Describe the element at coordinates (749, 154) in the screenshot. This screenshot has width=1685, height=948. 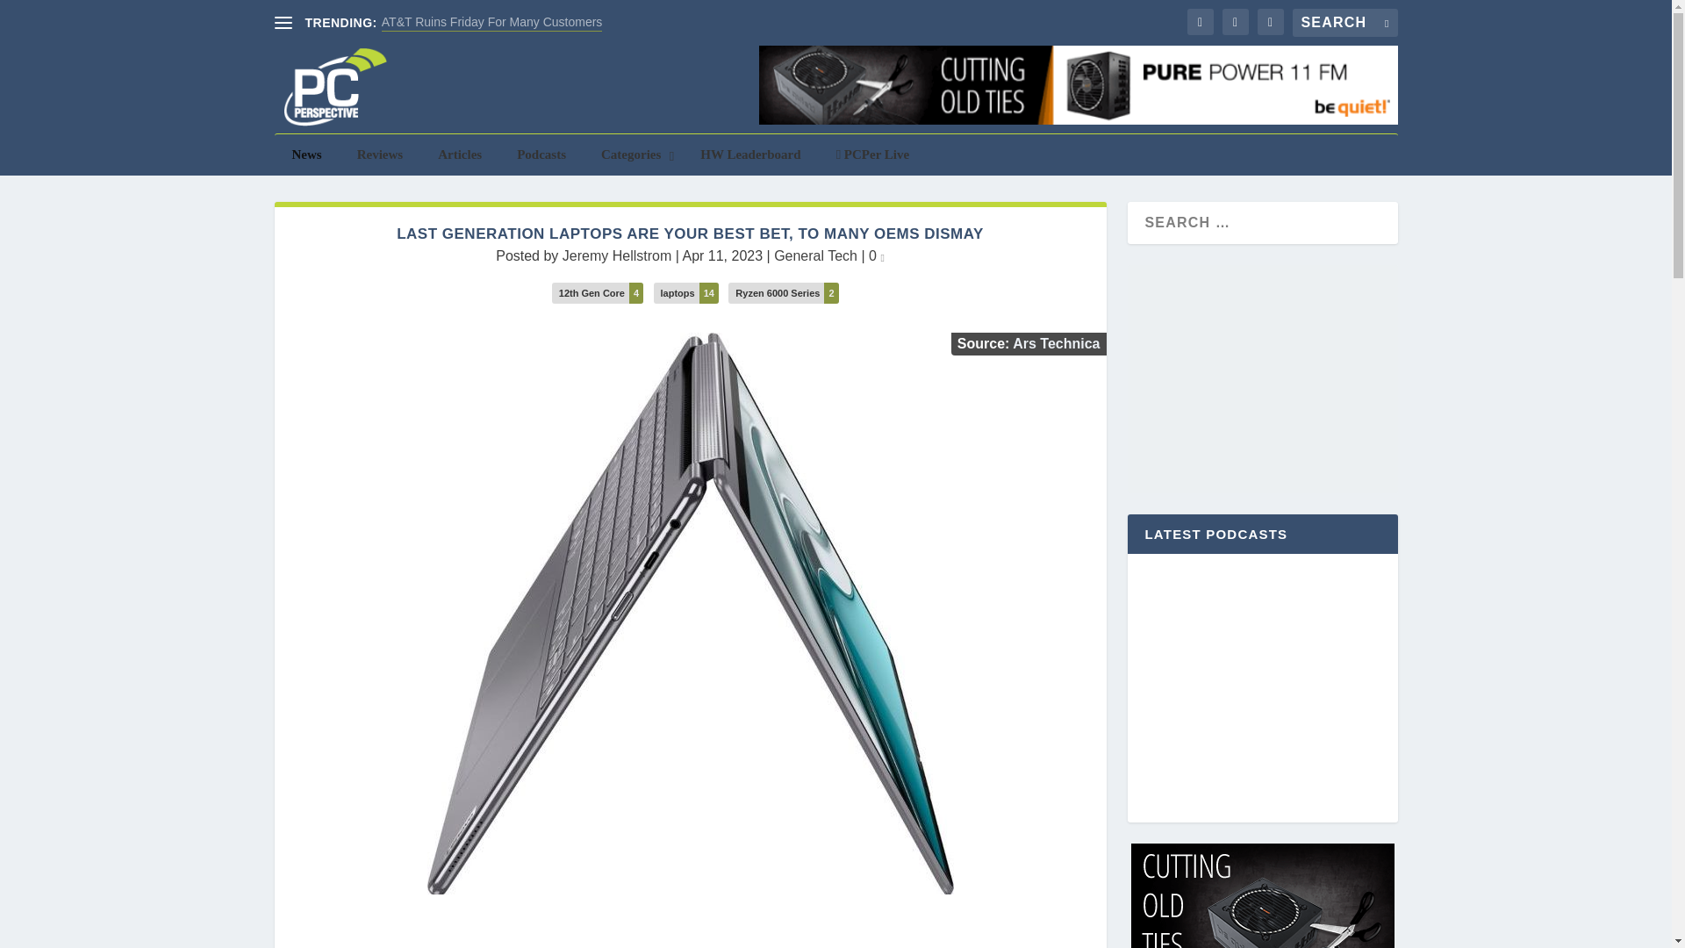
I see `HW Leaderboard` at that location.